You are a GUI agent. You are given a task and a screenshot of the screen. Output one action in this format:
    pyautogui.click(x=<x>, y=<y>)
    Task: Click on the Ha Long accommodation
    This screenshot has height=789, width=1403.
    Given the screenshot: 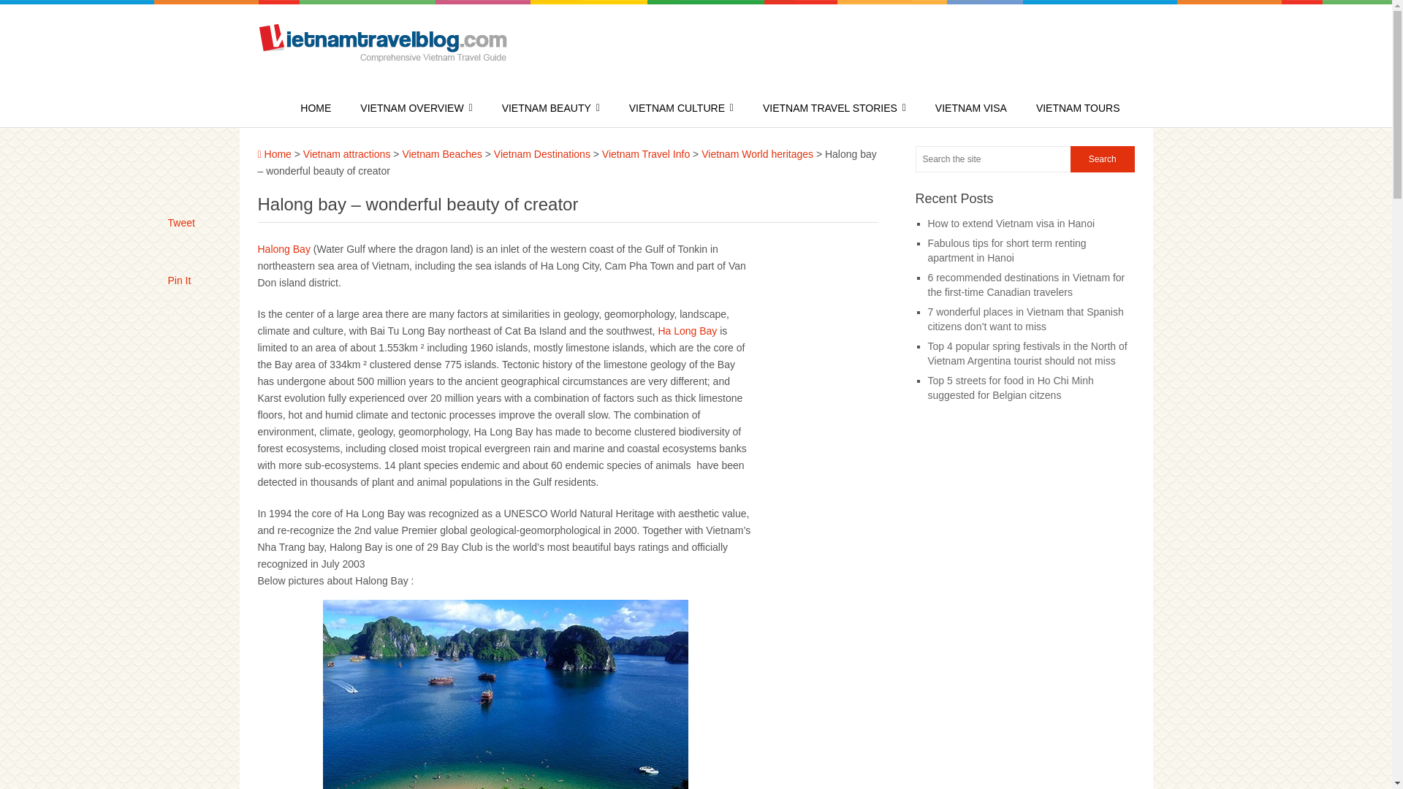 What is the action you would take?
    pyautogui.click(x=284, y=248)
    